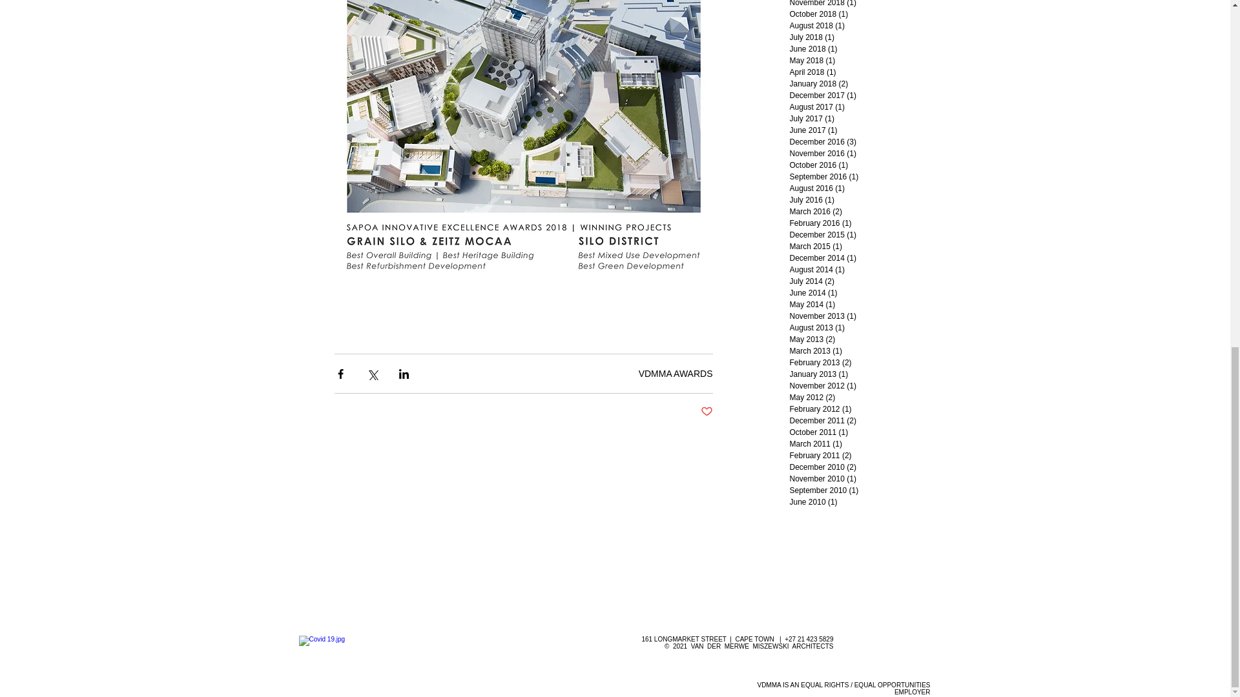  What do you see at coordinates (706, 412) in the screenshot?
I see `Post not marked as liked` at bounding box center [706, 412].